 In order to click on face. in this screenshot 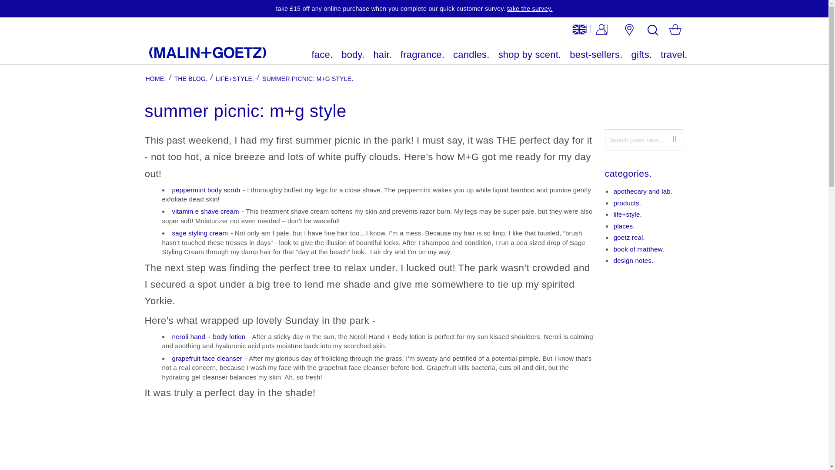, I will do `click(322, 55)`.